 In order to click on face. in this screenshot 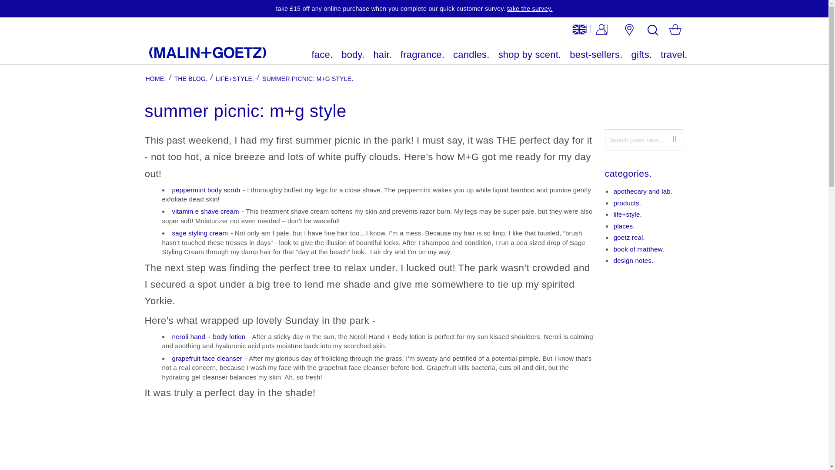, I will do `click(322, 55)`.